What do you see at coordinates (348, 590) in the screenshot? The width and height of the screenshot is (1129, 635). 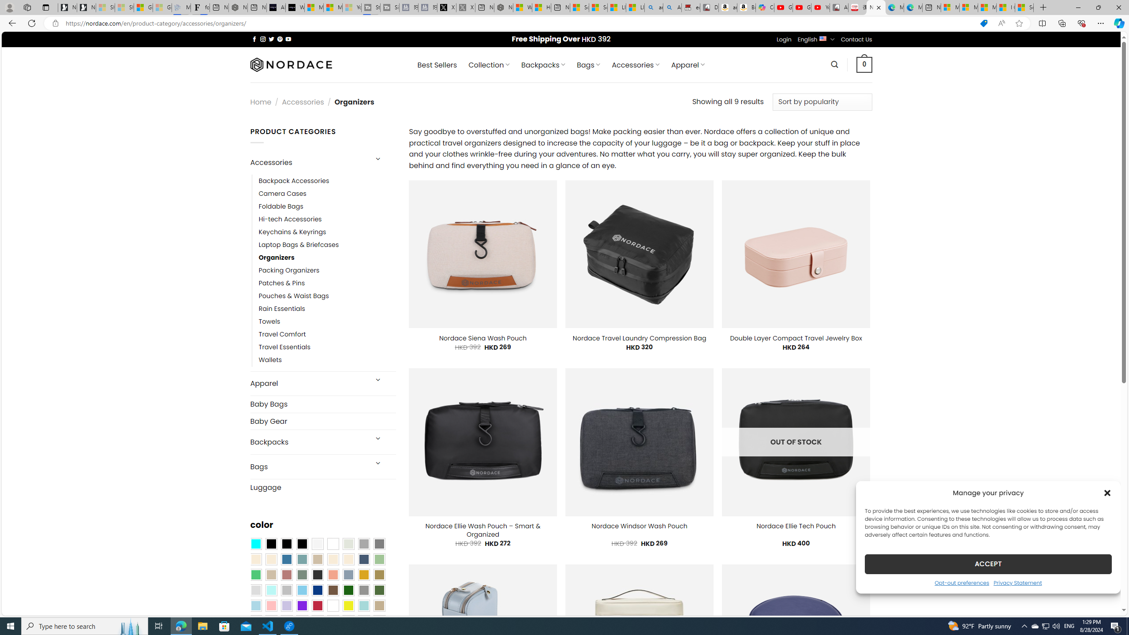 I see `Dark Green` at bounding box center [348, 590].